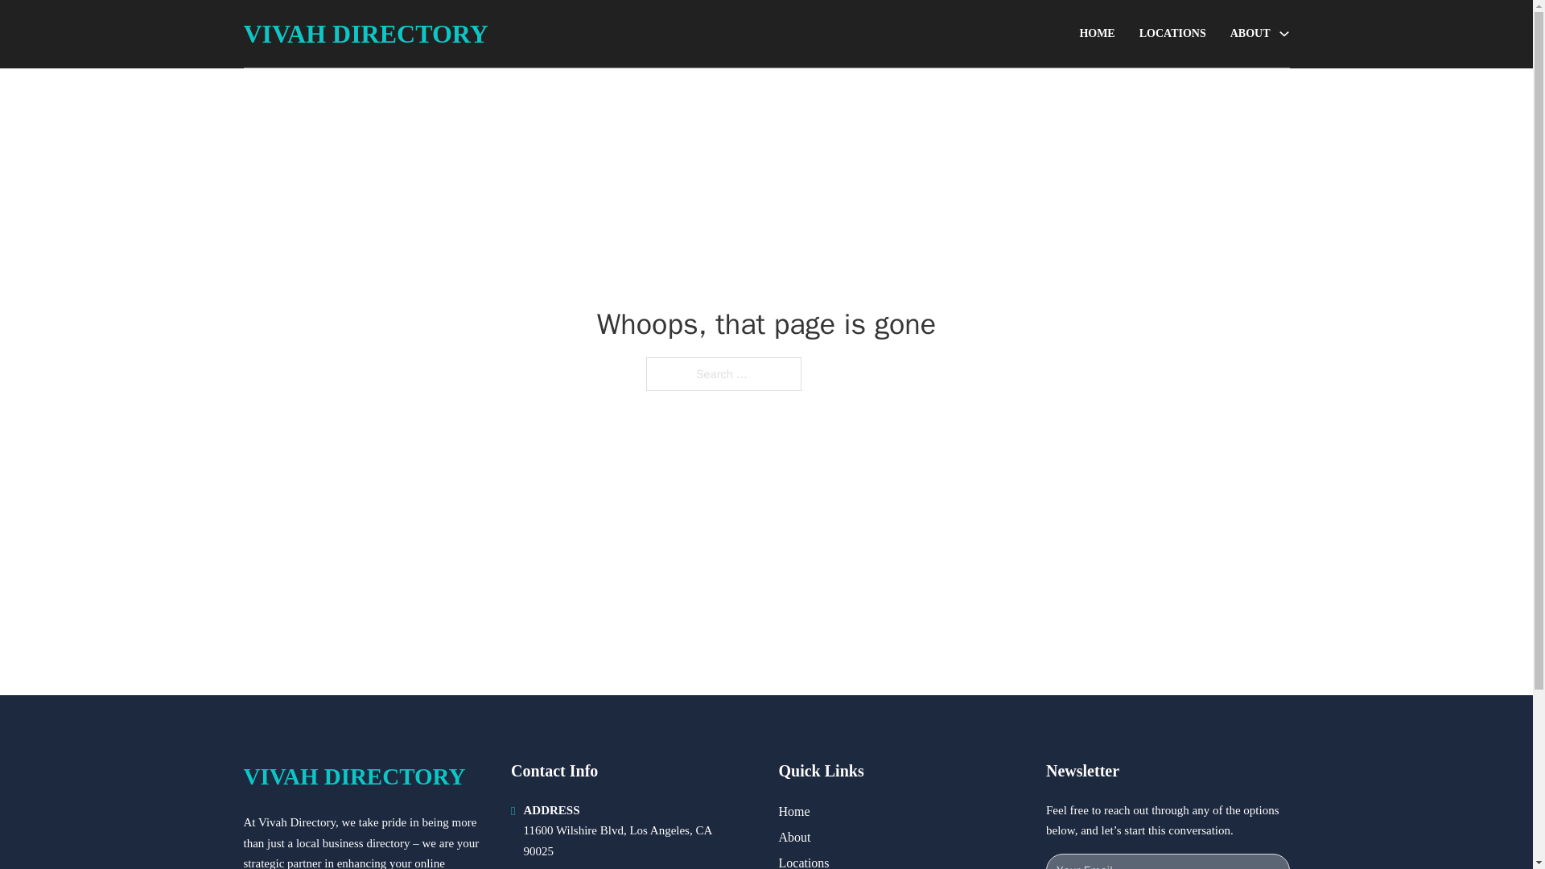 Image resolution: width=1545 pixels, height=869 pixels. What do you see at coordinates (793, 811) in the screenshot?
I see `Home` at bounding box center [793, 811].